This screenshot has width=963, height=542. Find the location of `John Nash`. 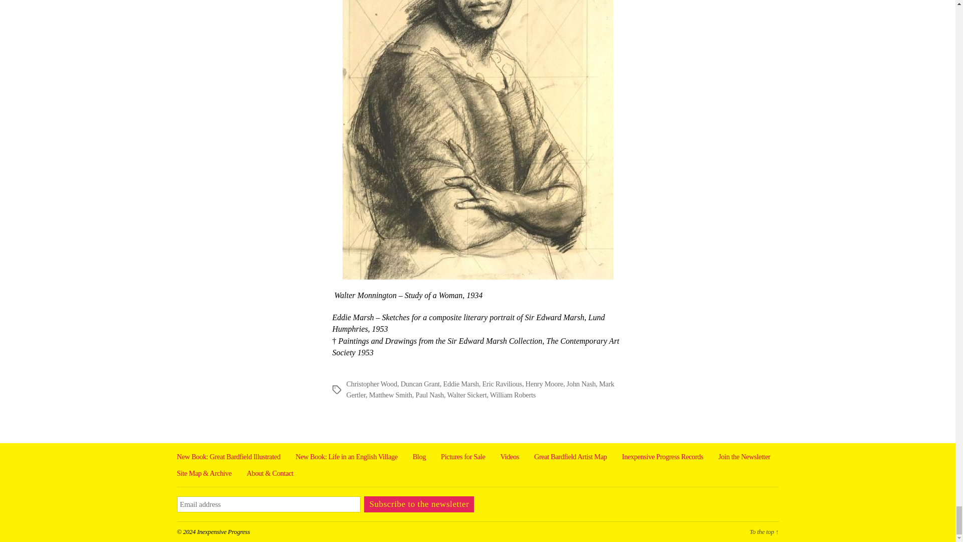

John Nash is located at coordinates (581, 384).